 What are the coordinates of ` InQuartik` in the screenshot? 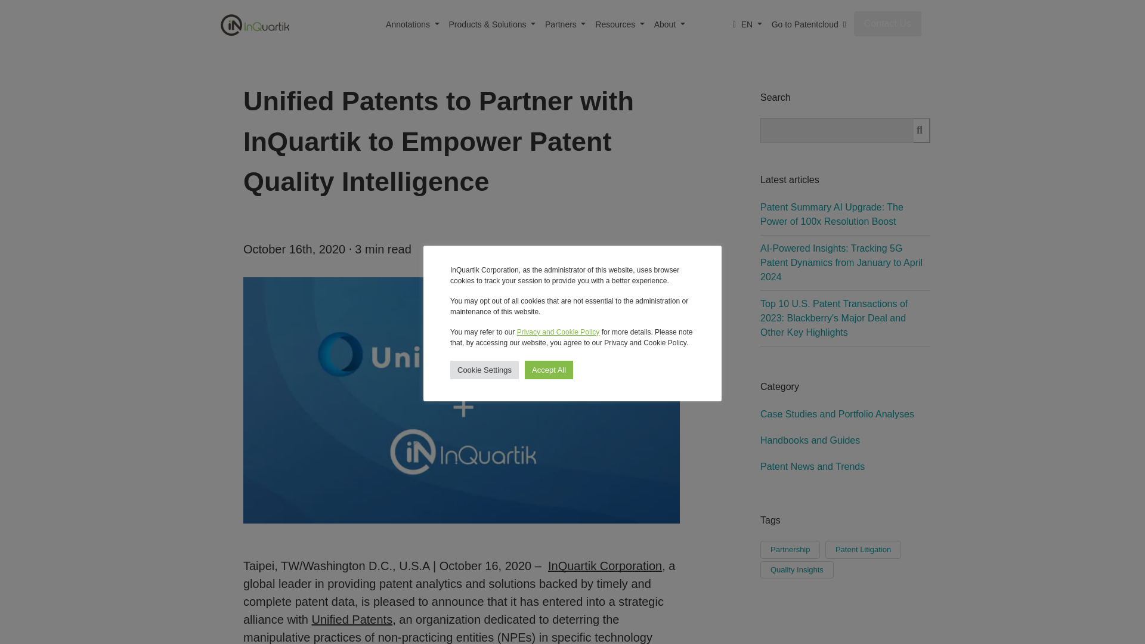 It's located at (255, 25).